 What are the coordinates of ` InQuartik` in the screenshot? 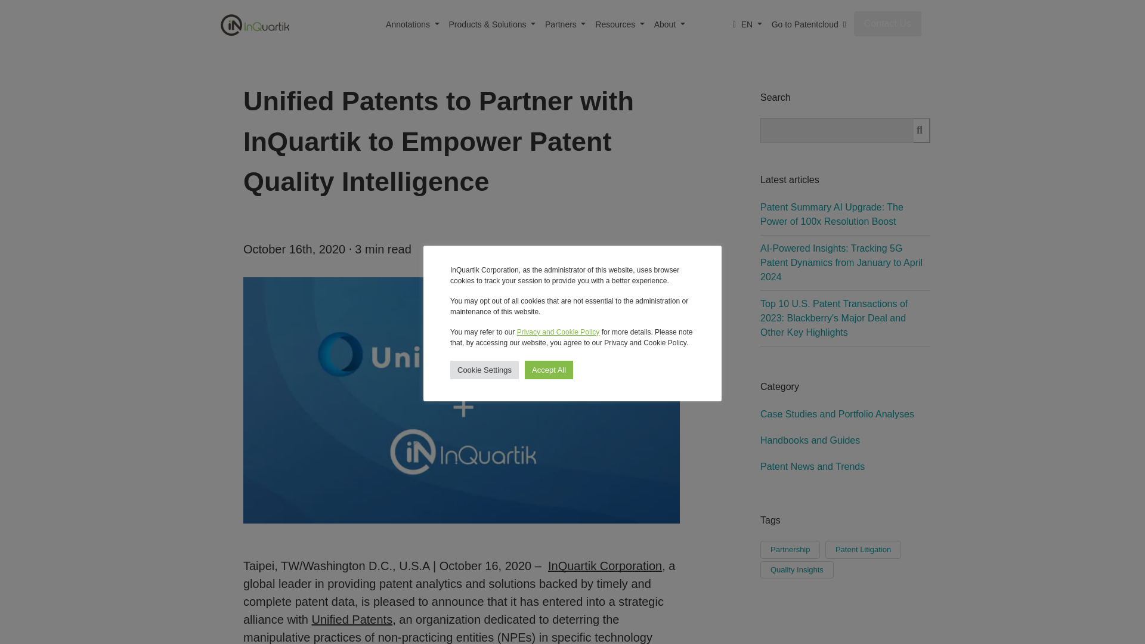 It's located at (255, 25).